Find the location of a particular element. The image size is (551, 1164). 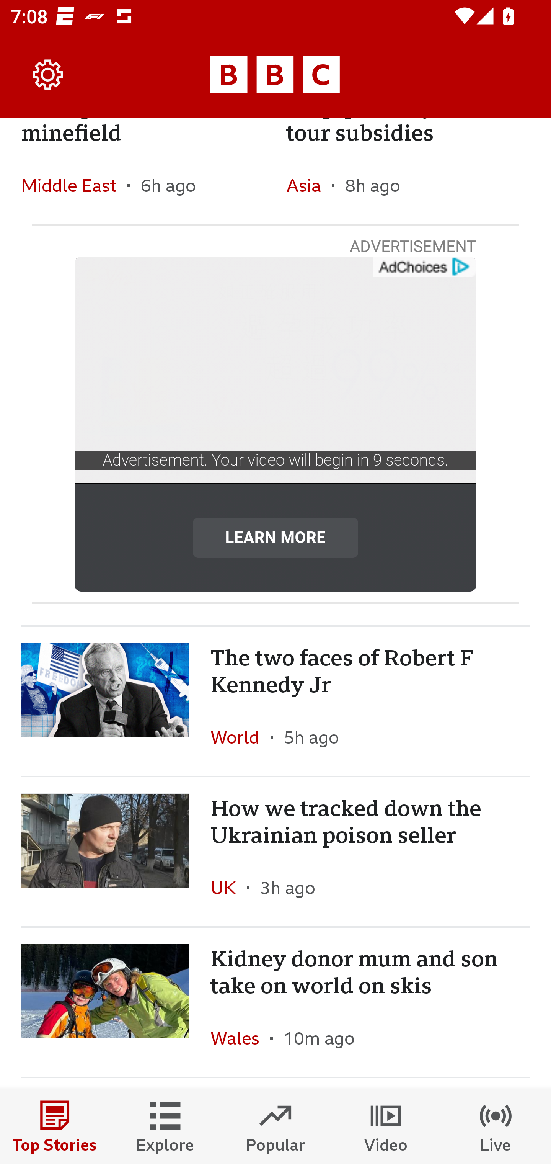

Explore is located at coordinates (165, 1126).